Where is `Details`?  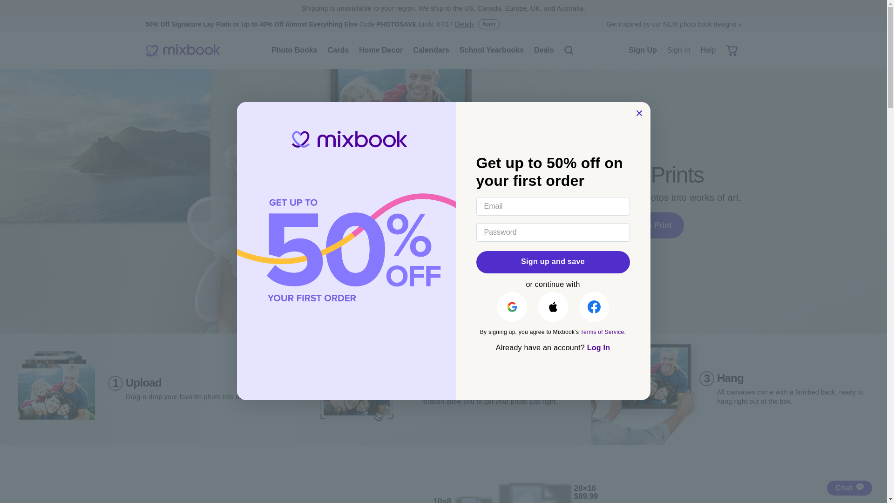
Details is located at coordinates (464, 24).